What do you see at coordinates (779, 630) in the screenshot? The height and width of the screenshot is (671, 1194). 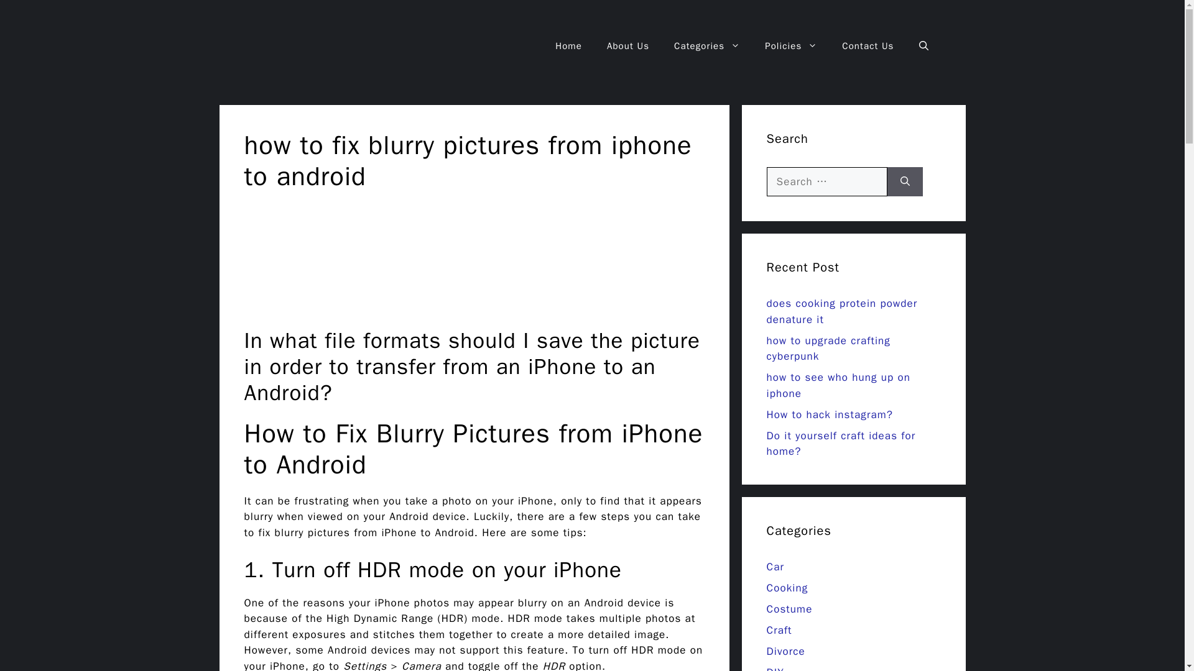 I see `Craft` at bounding box center [779, 630].